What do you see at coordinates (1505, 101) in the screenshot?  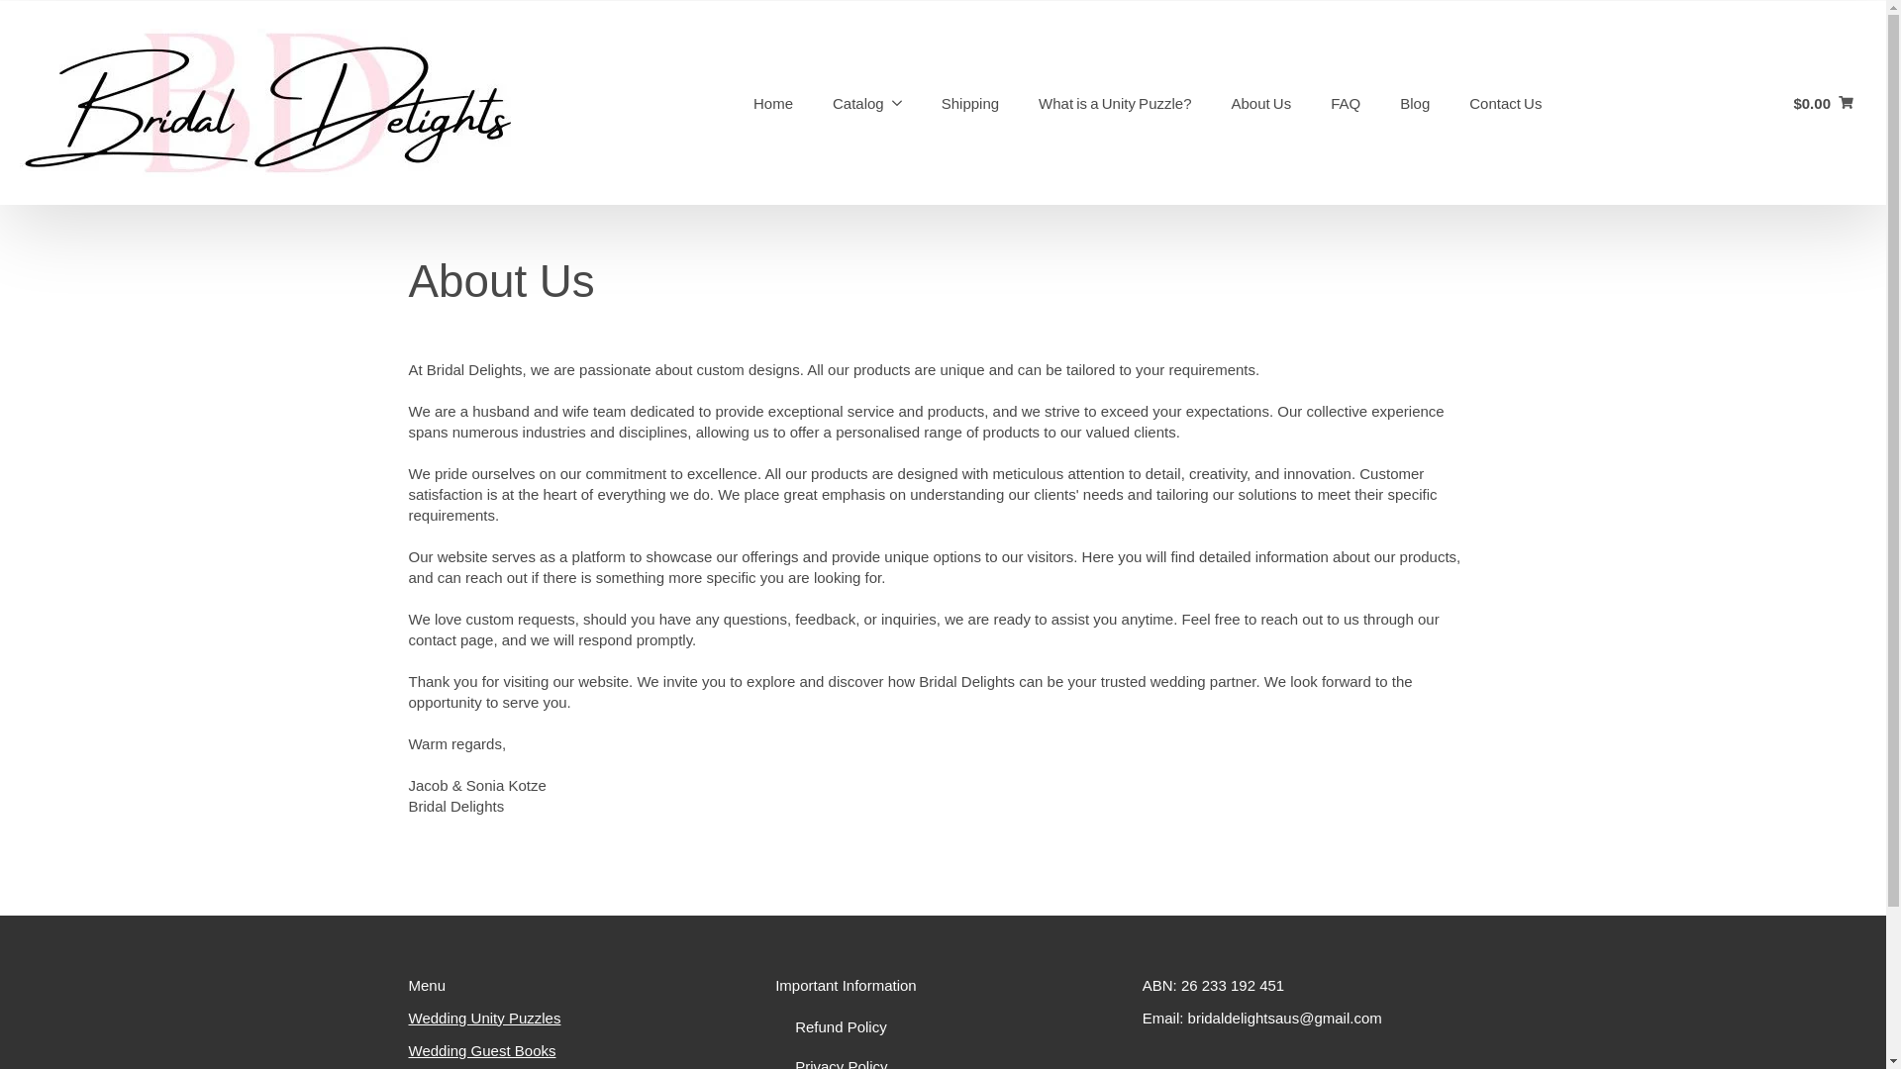 I see `Contact Us` at bounding box center [1505, 101].